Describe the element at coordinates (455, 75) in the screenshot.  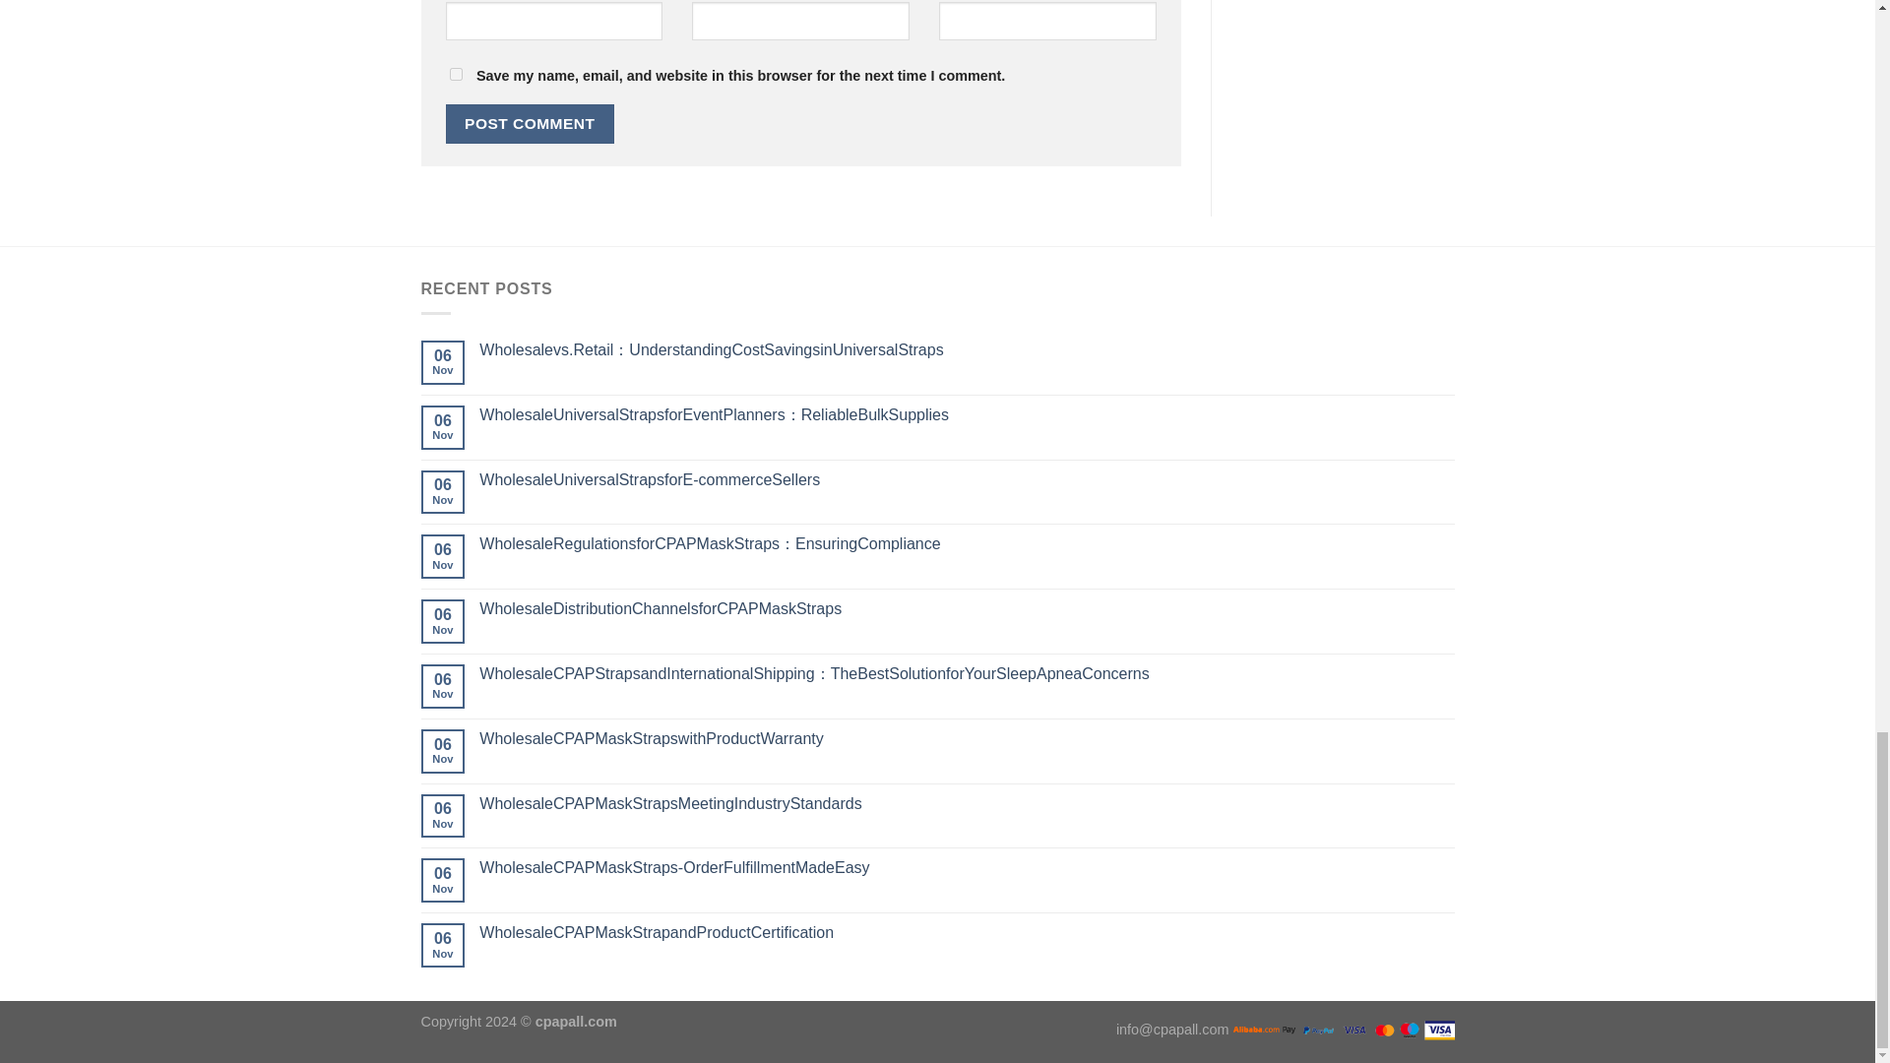
I see `yes` at that location.